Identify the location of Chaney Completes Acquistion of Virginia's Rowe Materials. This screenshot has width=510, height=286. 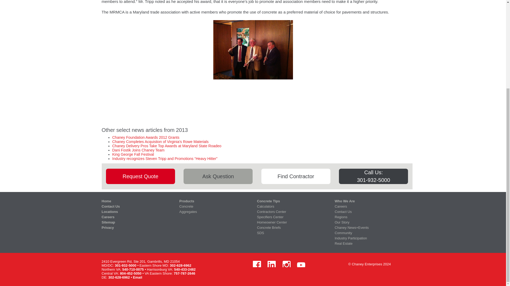
(160, 142).